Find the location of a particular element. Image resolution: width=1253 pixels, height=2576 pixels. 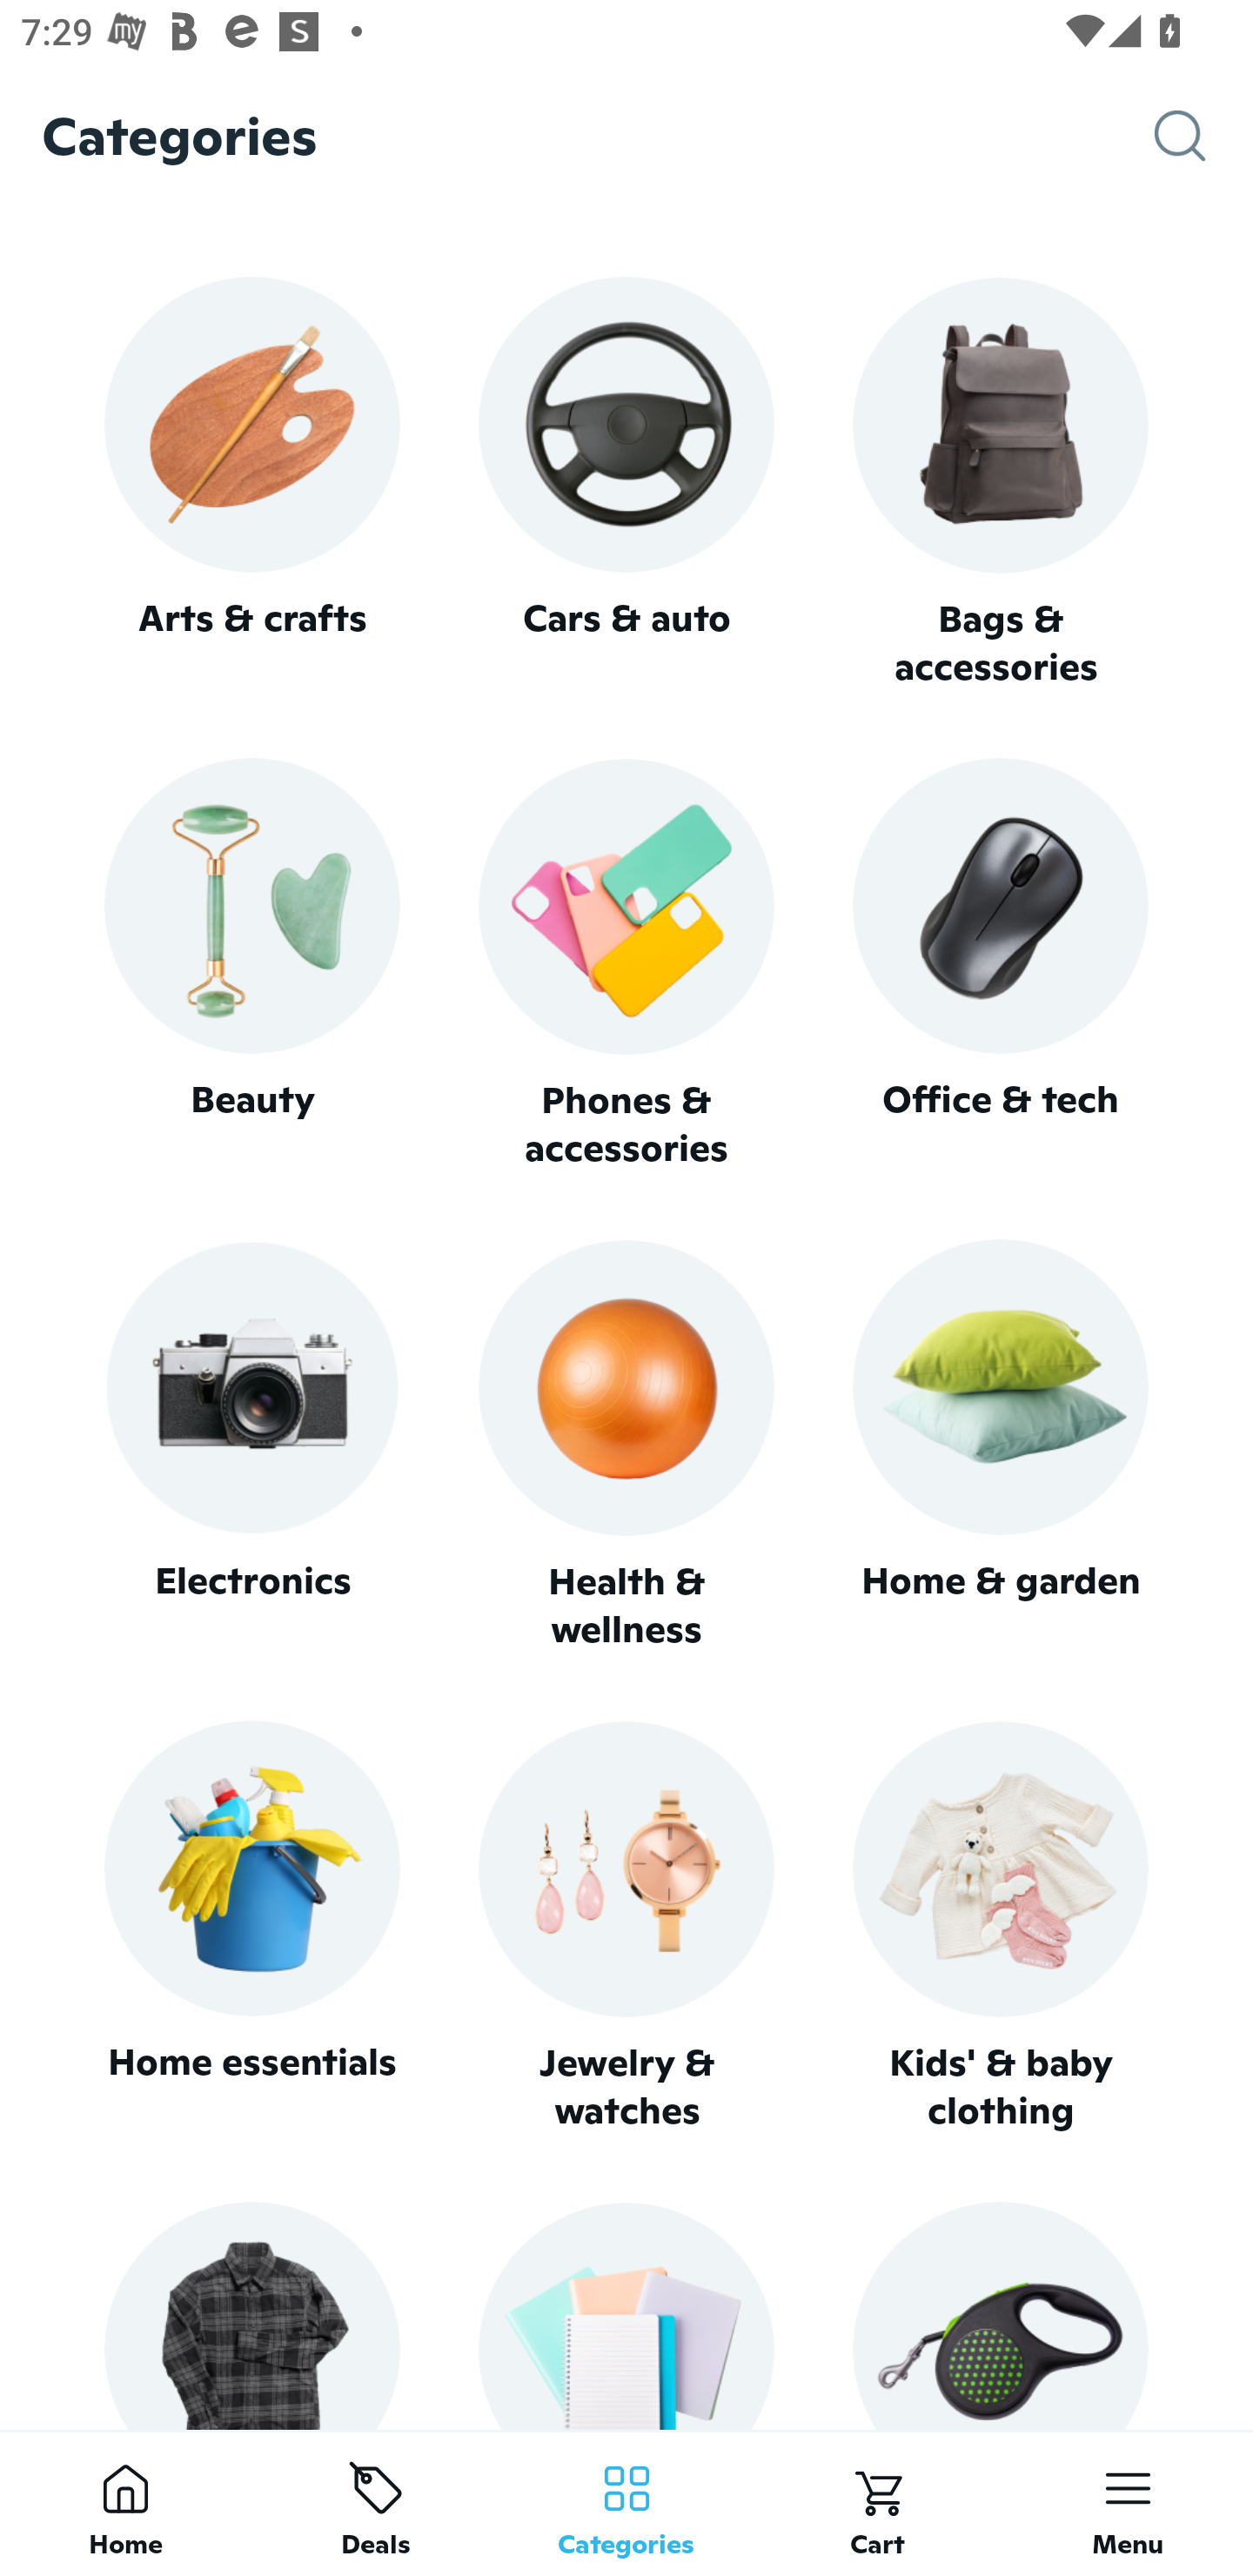

Office & school supplies is located at coordinates (626, 2315).